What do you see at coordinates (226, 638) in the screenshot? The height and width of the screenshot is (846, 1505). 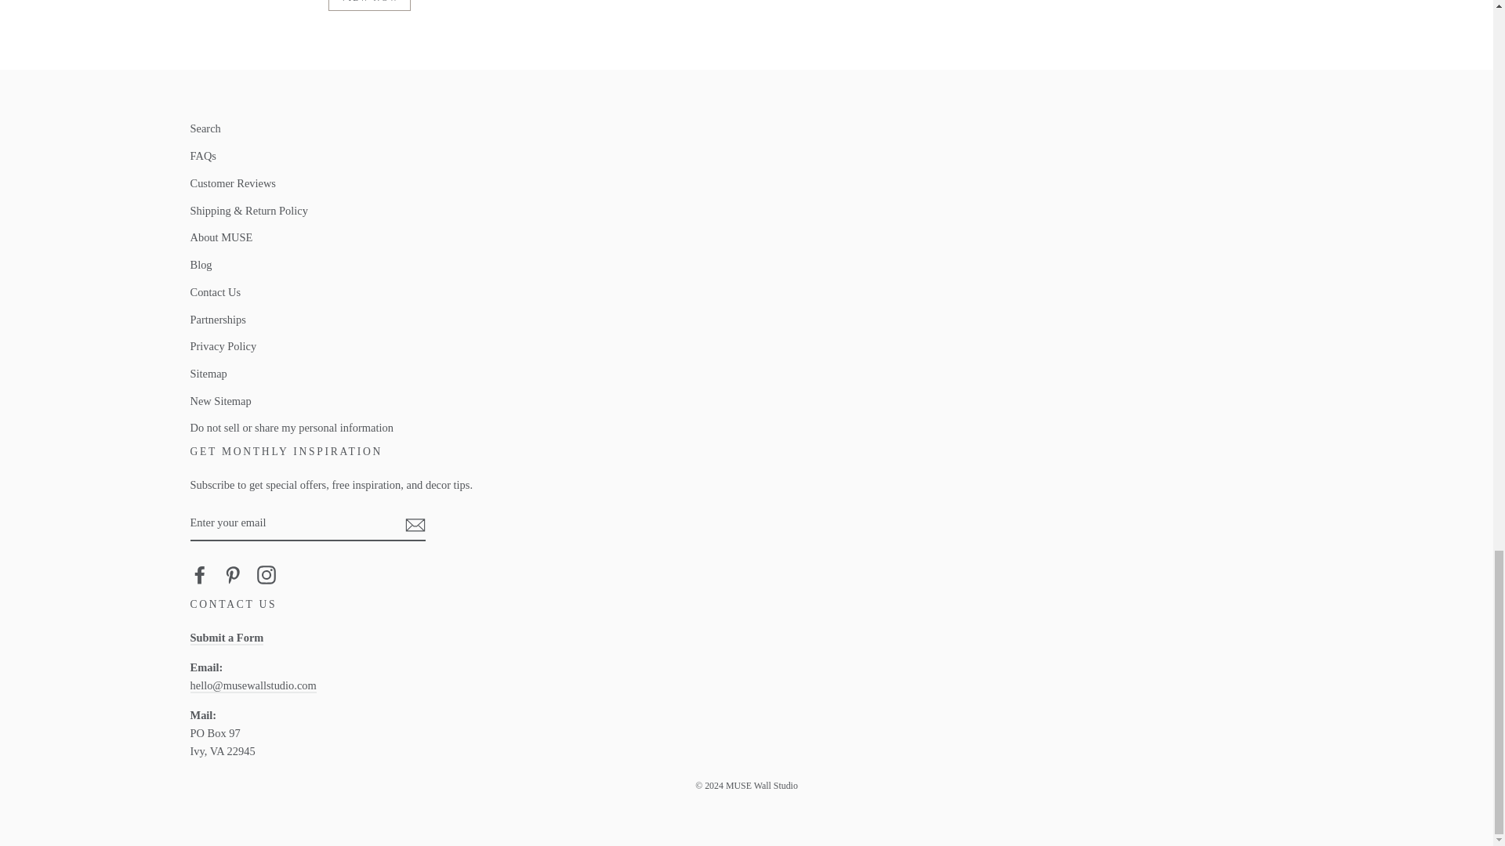 I see `Contact Us` at bounding box center [226, 638].